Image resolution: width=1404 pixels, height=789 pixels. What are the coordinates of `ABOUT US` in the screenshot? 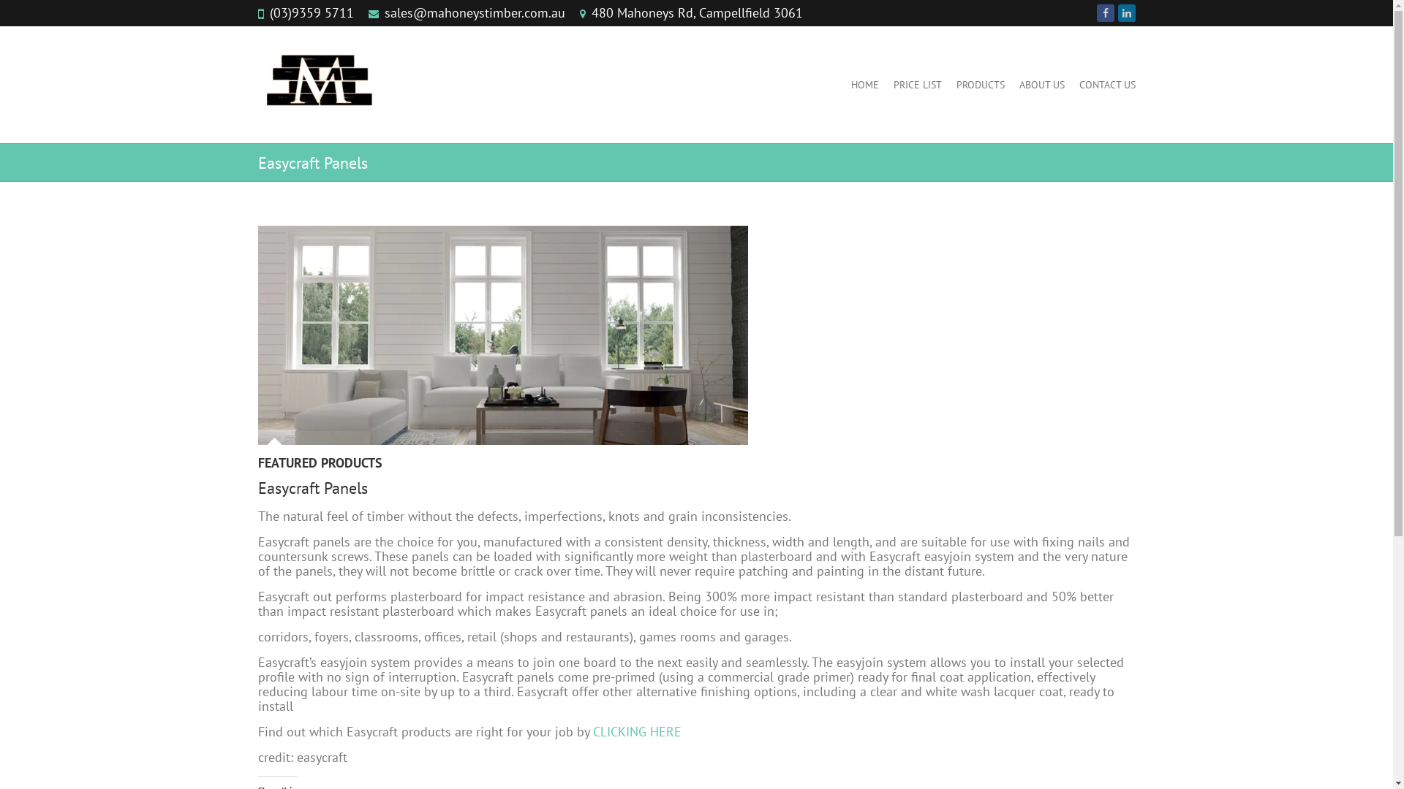 It's located at (1042, 85).